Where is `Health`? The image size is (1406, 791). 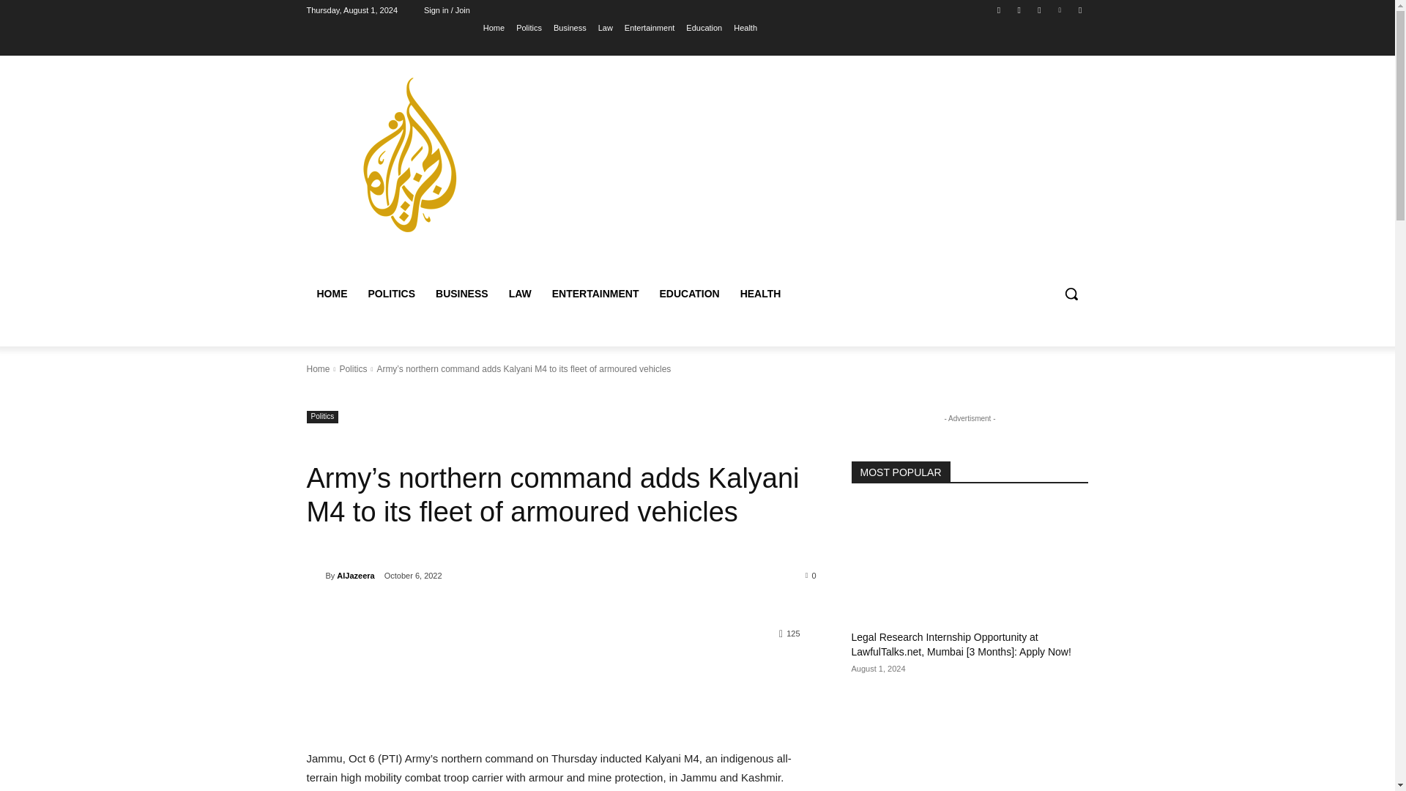 Health is located at coordinates (745, 27).